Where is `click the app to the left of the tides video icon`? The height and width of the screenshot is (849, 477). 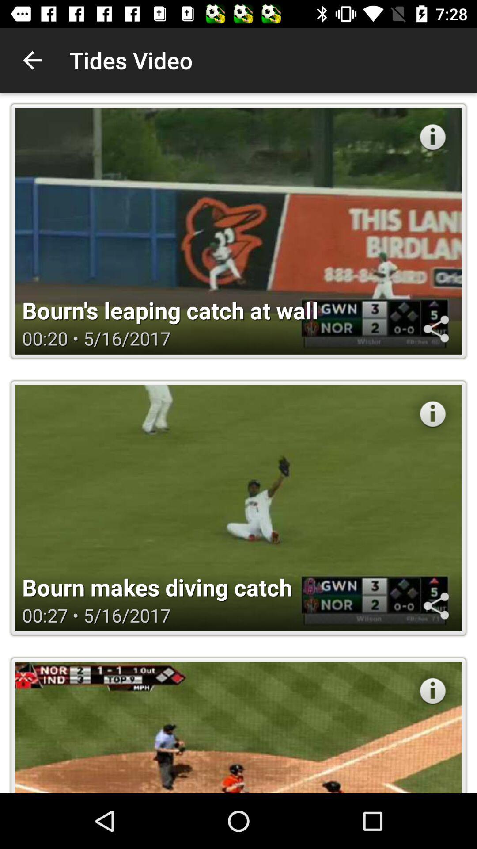 click the app to the left of the tides video icon is located at coordinates (32, 60).